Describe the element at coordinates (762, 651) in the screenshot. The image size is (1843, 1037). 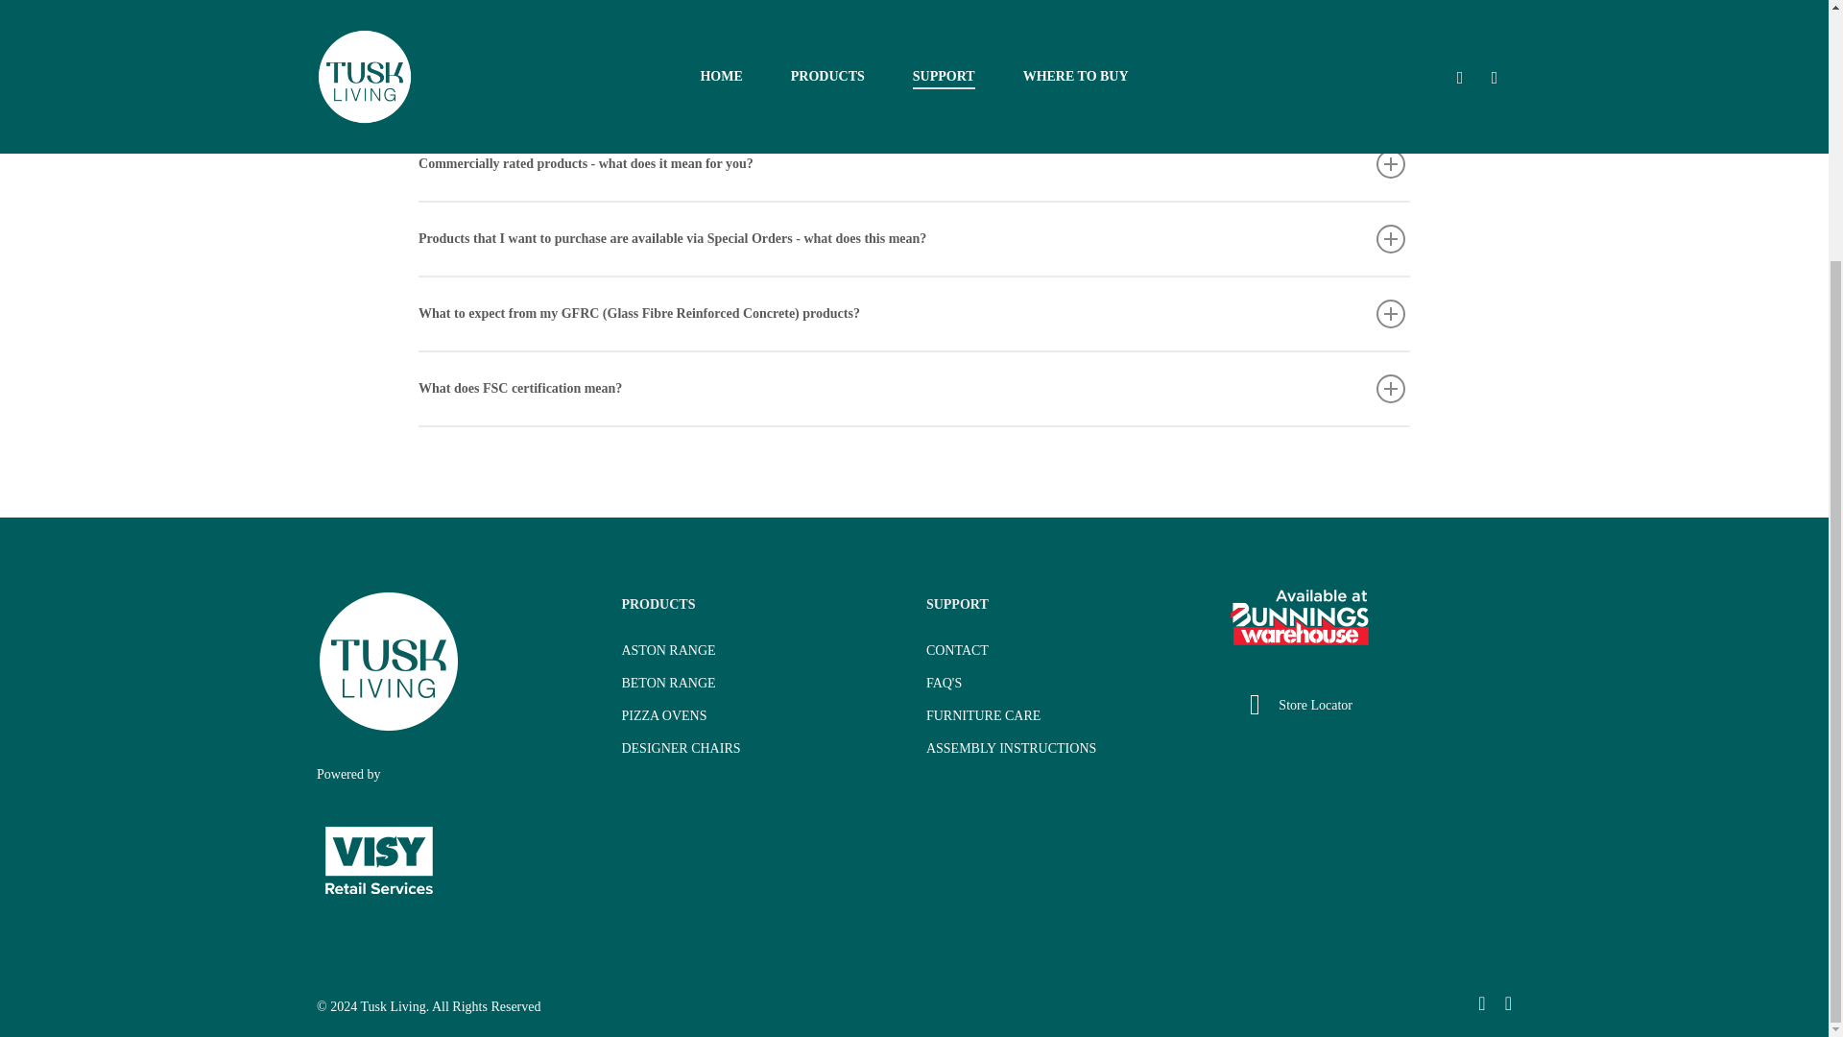
I see `ASTON RANGE` at that location.